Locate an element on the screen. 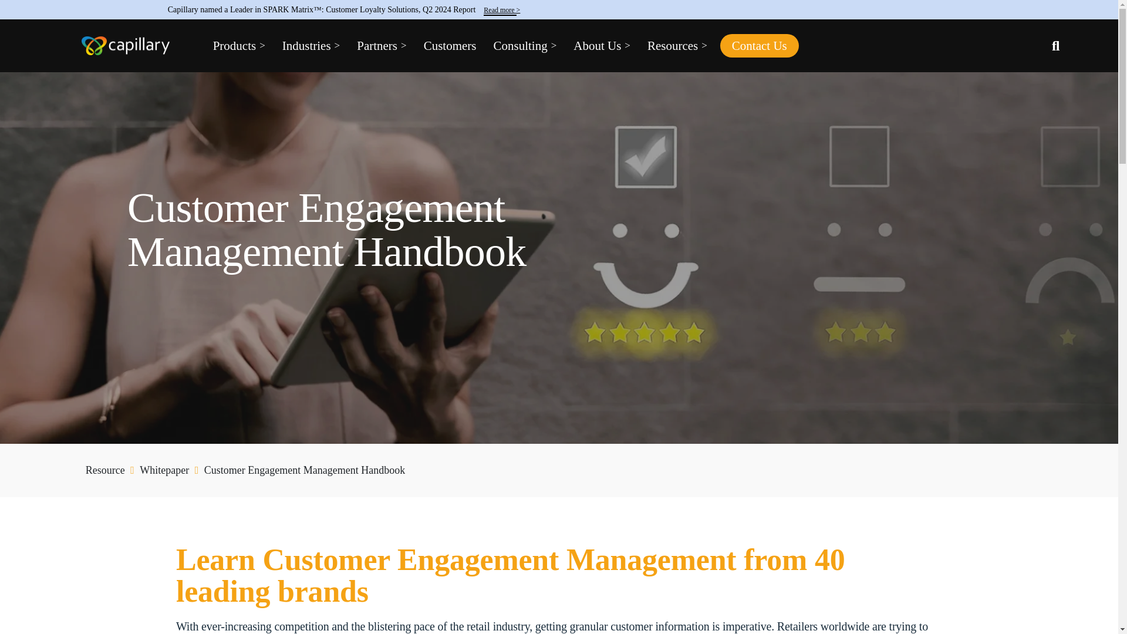  Resources is located at coordinates (677, 46).